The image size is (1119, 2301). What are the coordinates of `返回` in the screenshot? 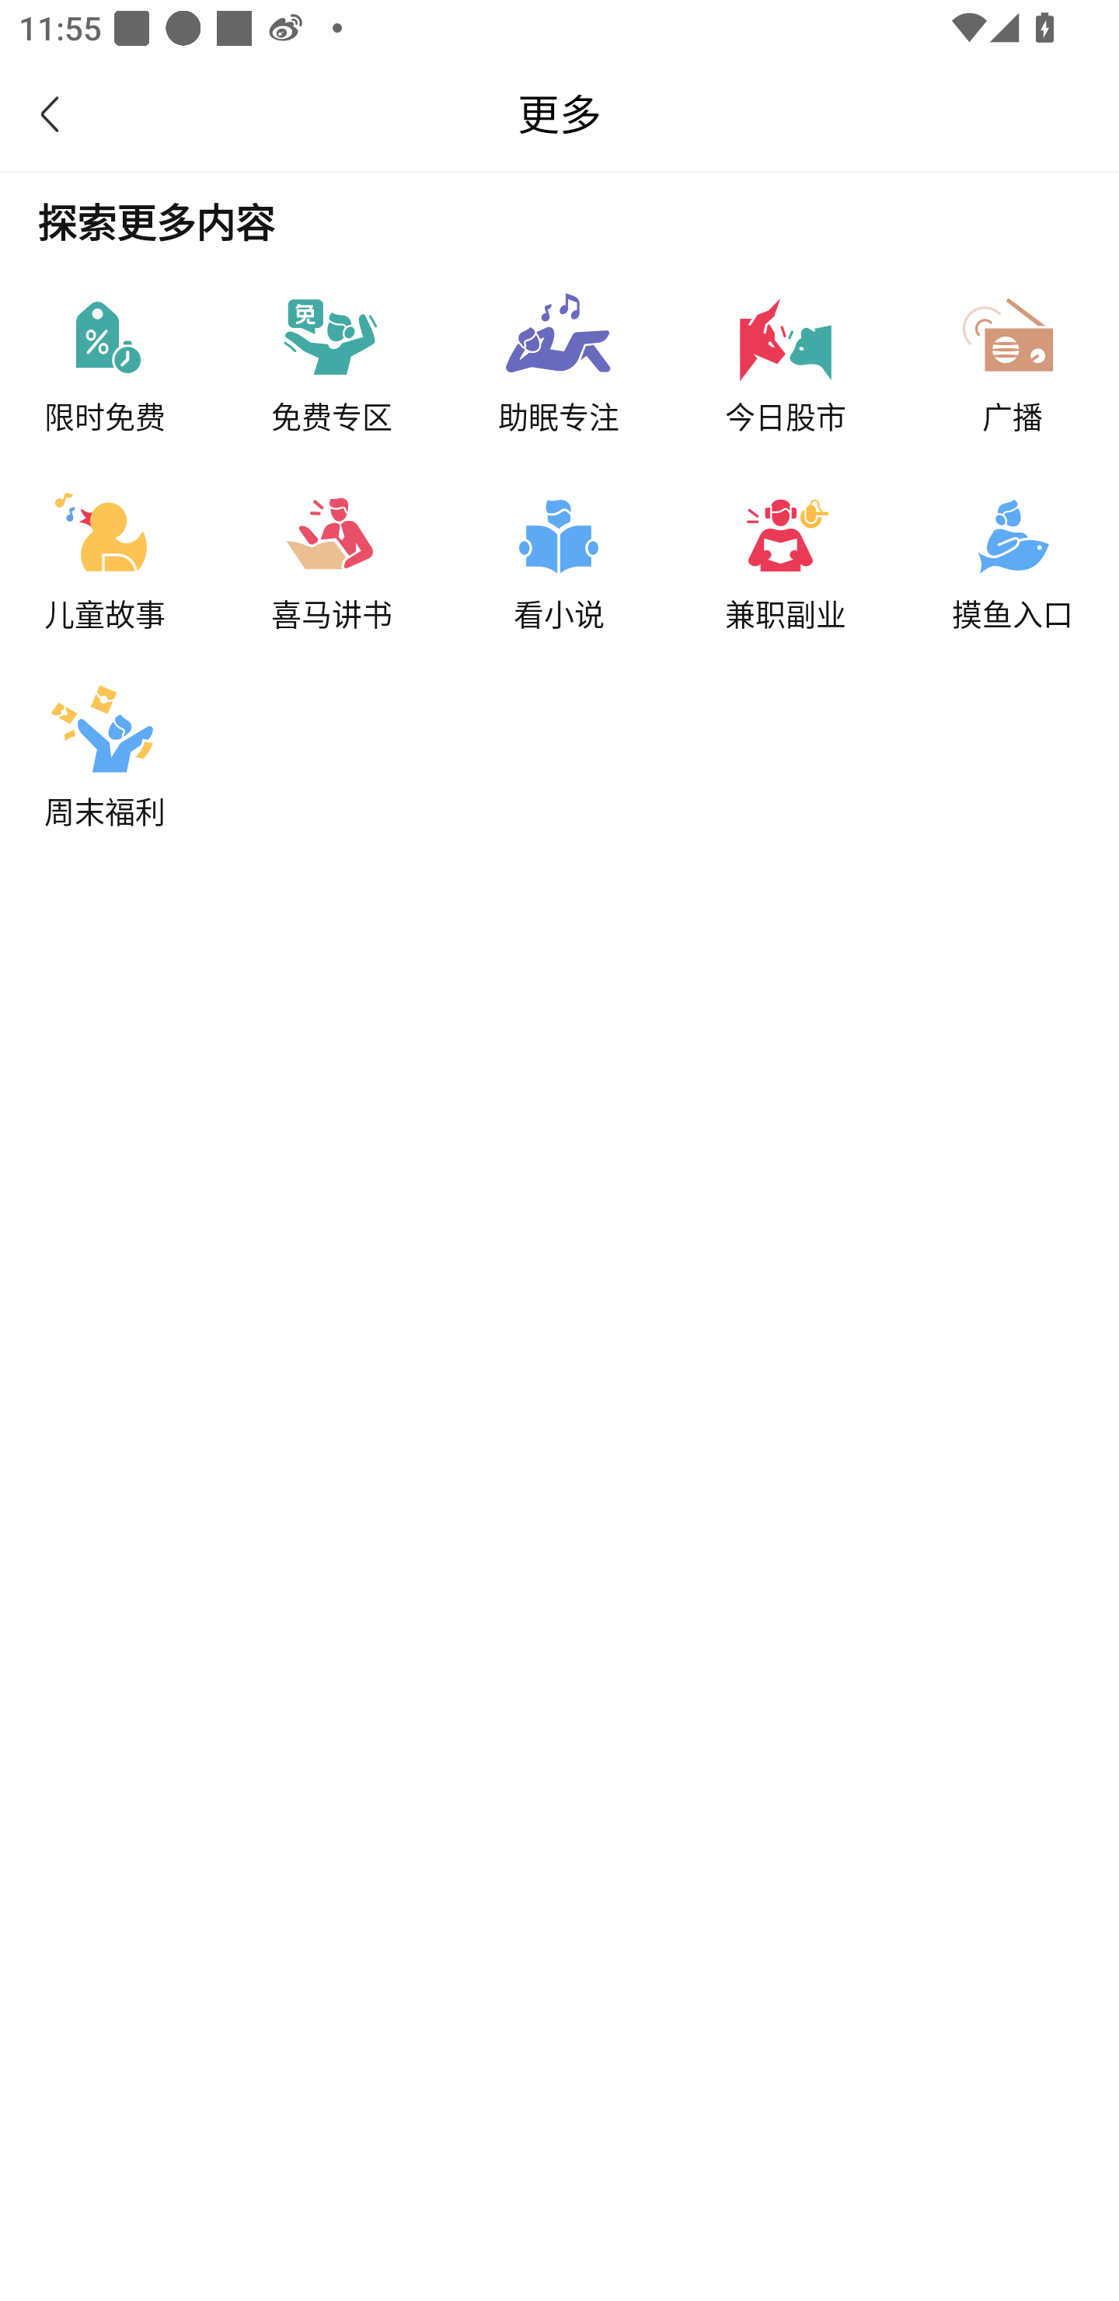 It's located at (64, 113).